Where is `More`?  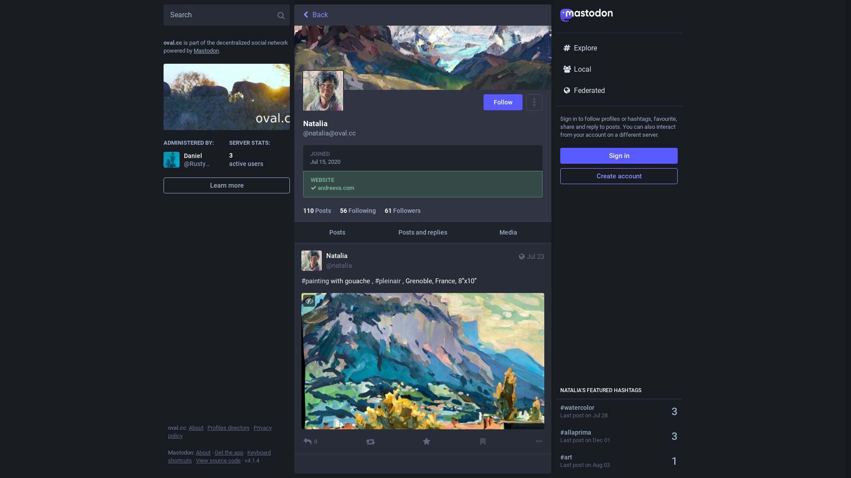 More is located at coordinates (539, 442).